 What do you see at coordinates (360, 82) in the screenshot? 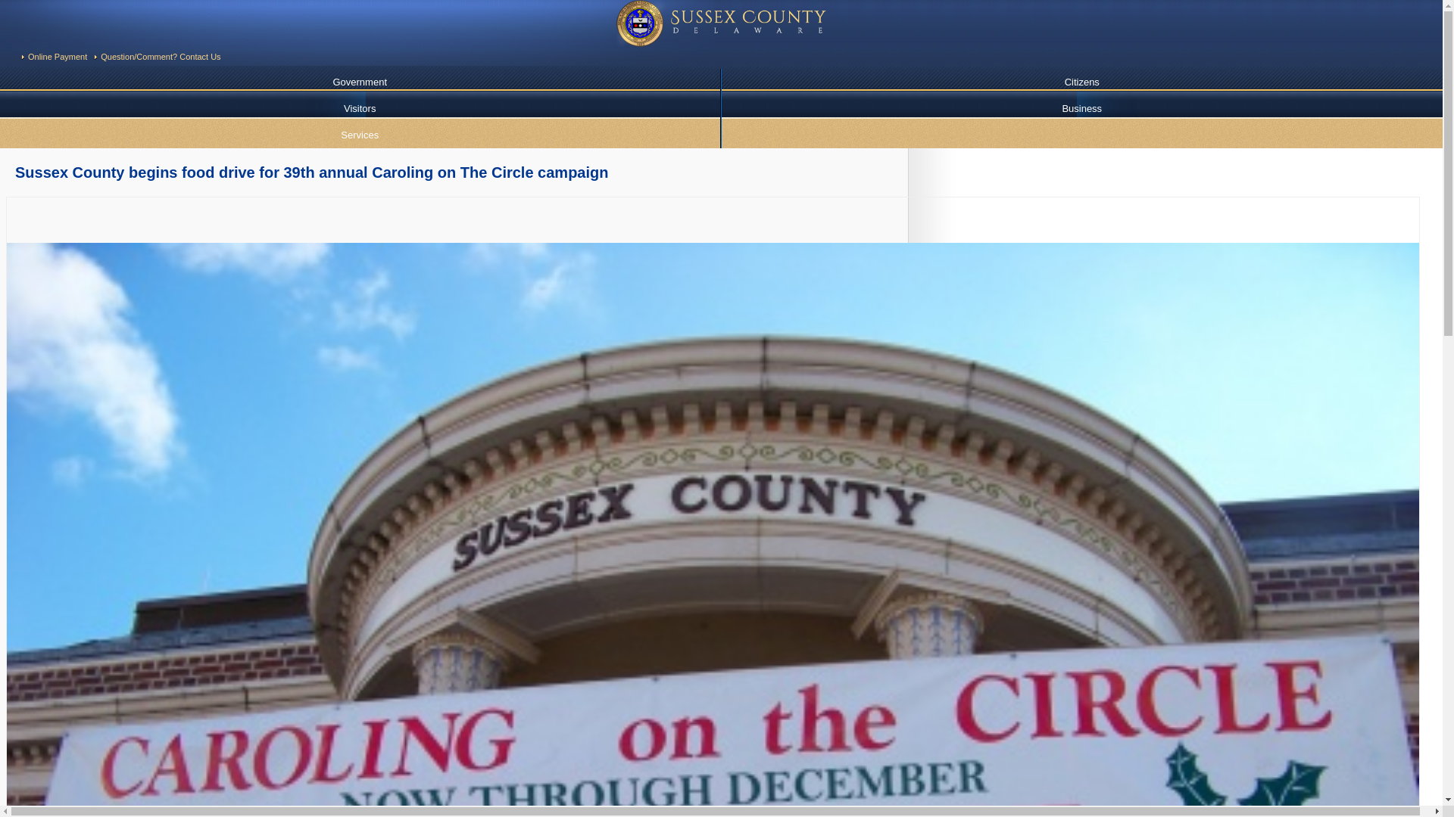
I see `Government` at bounding box center [360, 82].